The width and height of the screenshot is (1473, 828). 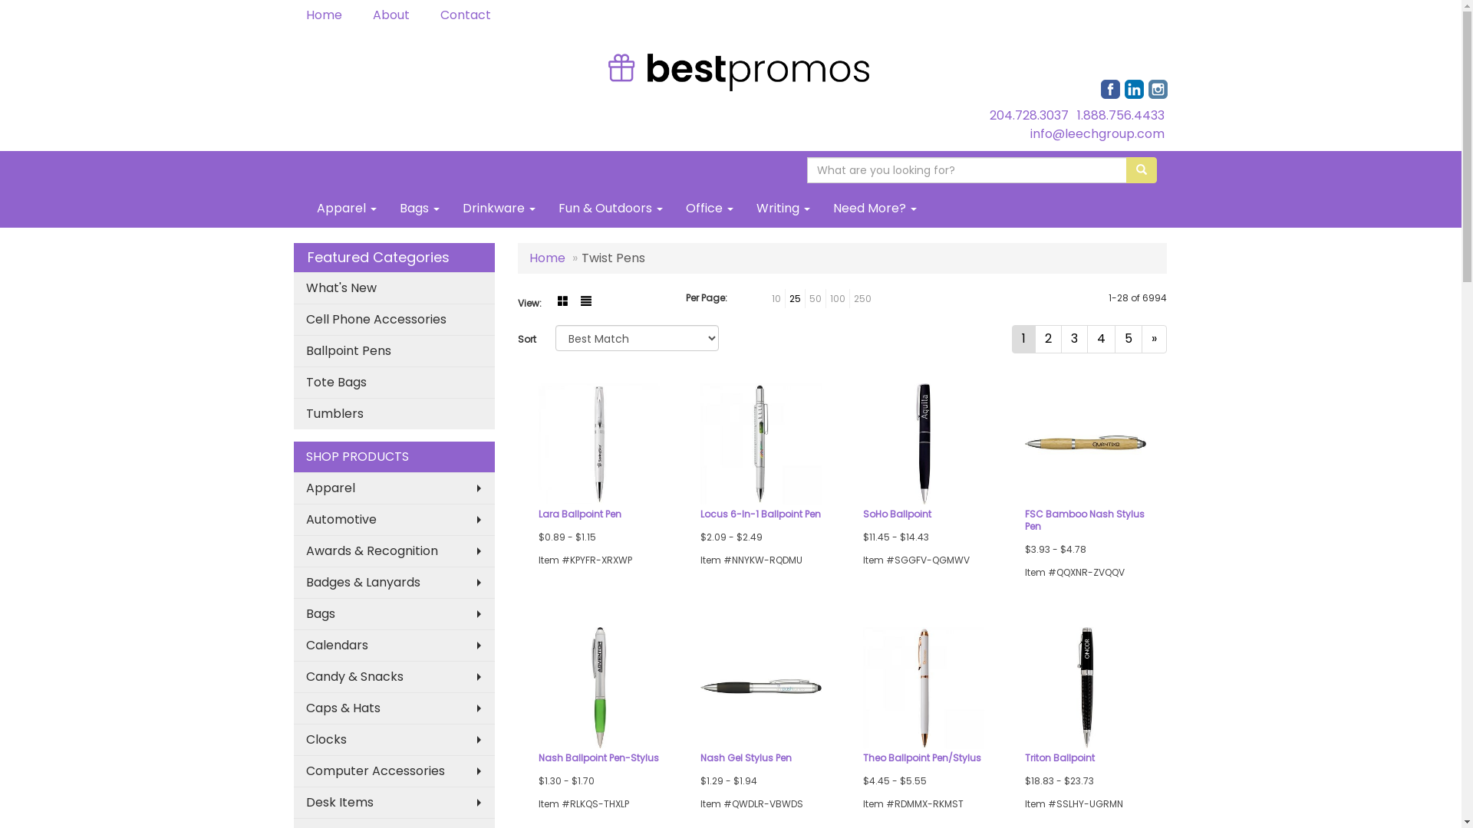 What do you see at coordinates (1134, 89) in the screenshot?
I see `Visit us on LinkedIn` at bounding box center [1134, 89].